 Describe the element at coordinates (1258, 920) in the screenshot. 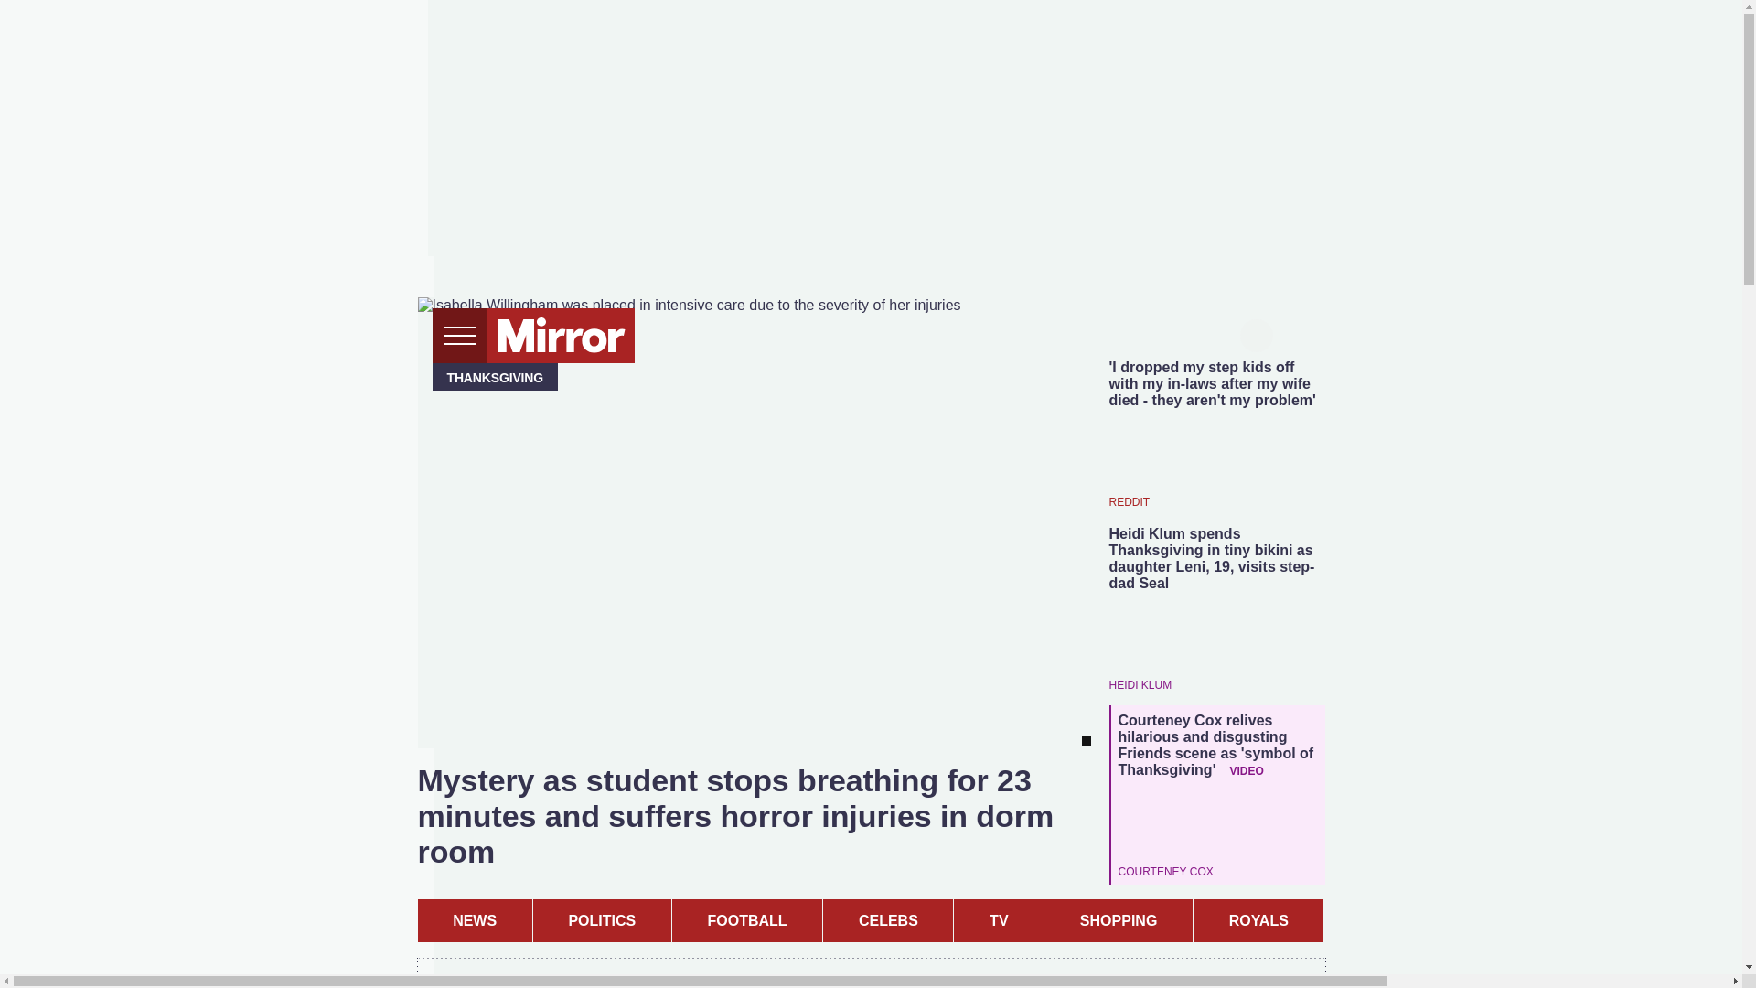

I see `ROYALS` at that location.